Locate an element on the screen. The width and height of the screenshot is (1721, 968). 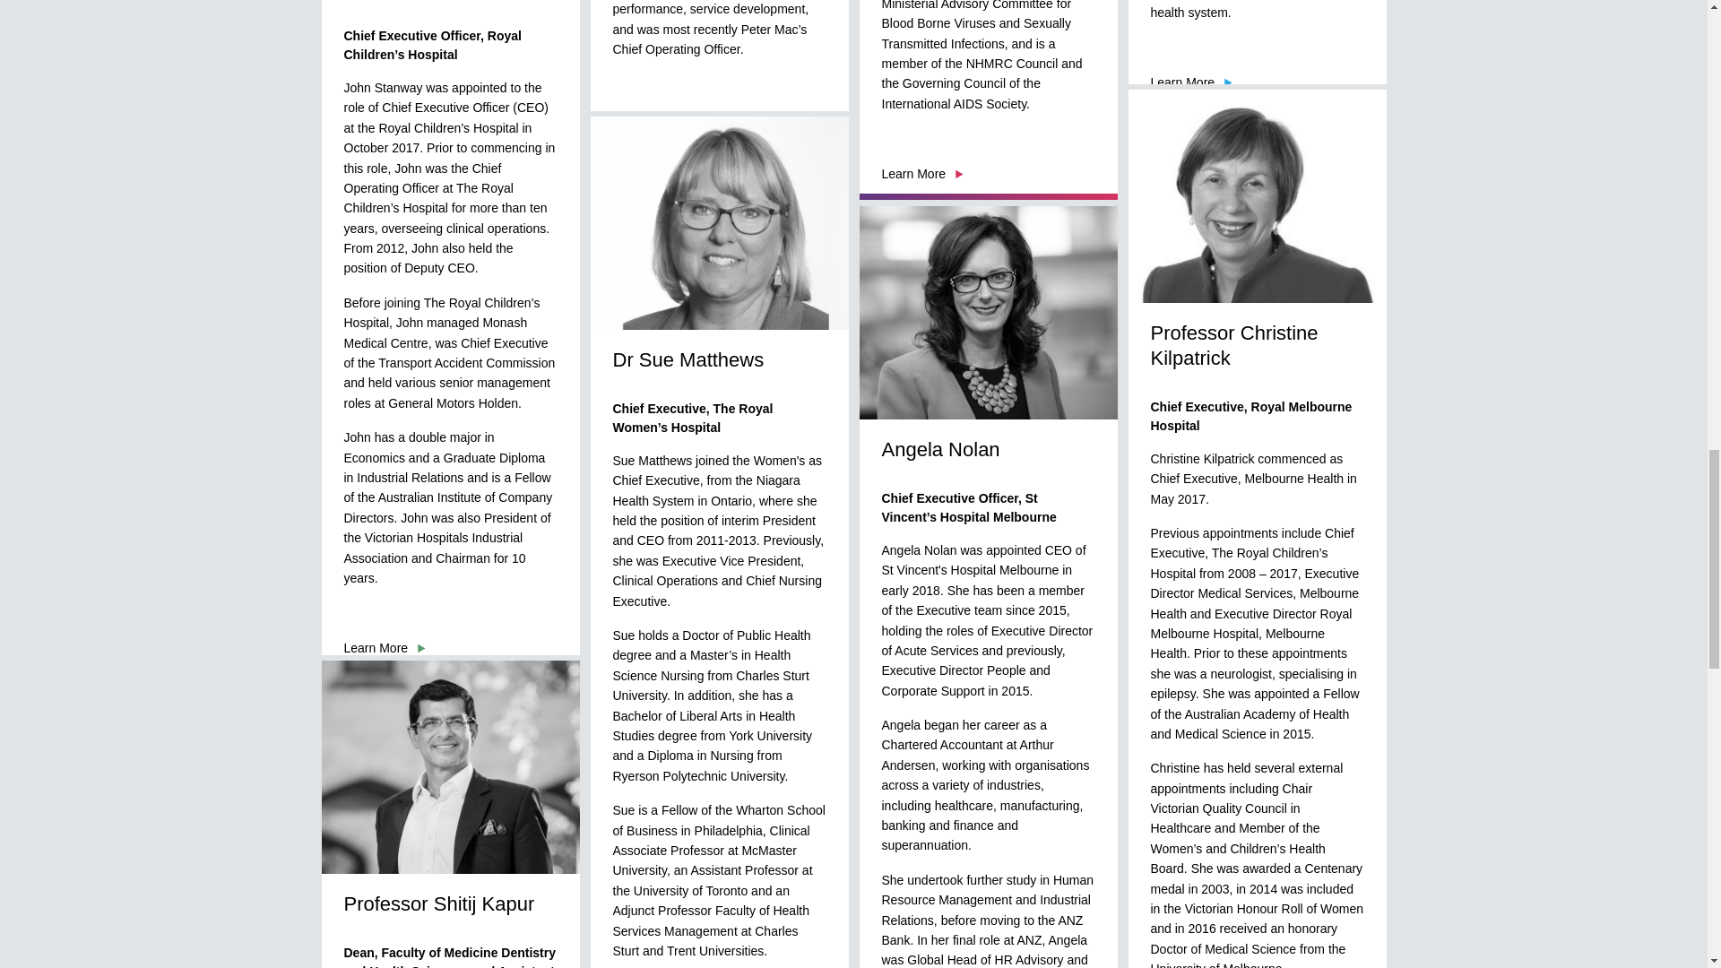
Learn More is located at coordinates (1192, 82).